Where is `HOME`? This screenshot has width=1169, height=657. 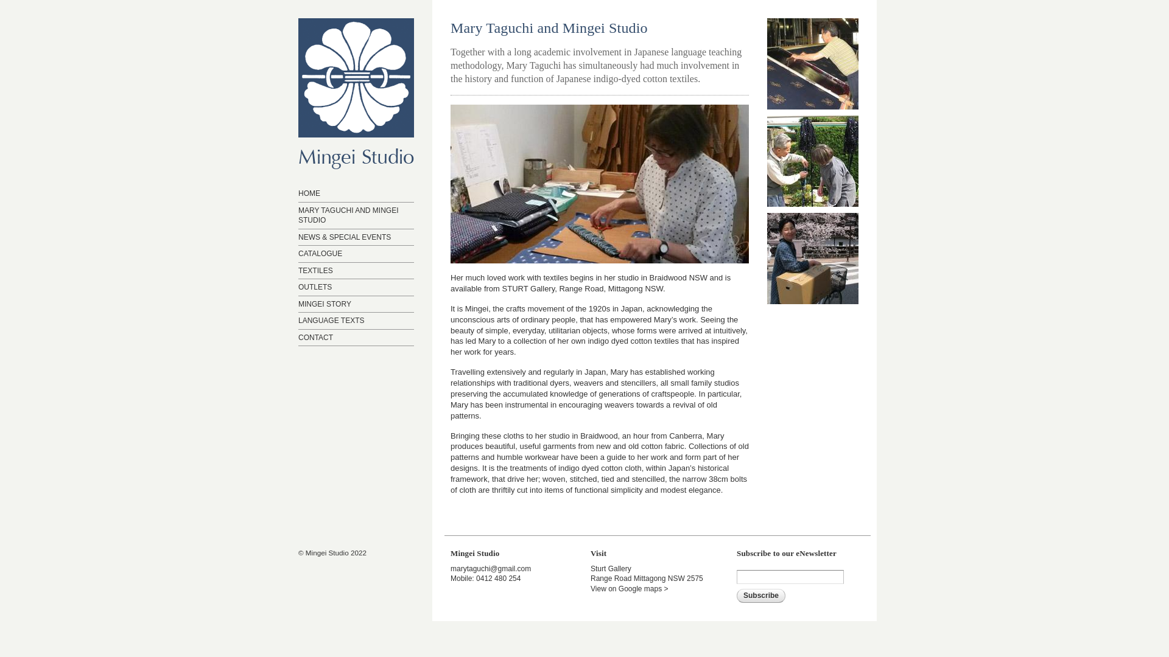
HOME is located at coordinates (309, 193).